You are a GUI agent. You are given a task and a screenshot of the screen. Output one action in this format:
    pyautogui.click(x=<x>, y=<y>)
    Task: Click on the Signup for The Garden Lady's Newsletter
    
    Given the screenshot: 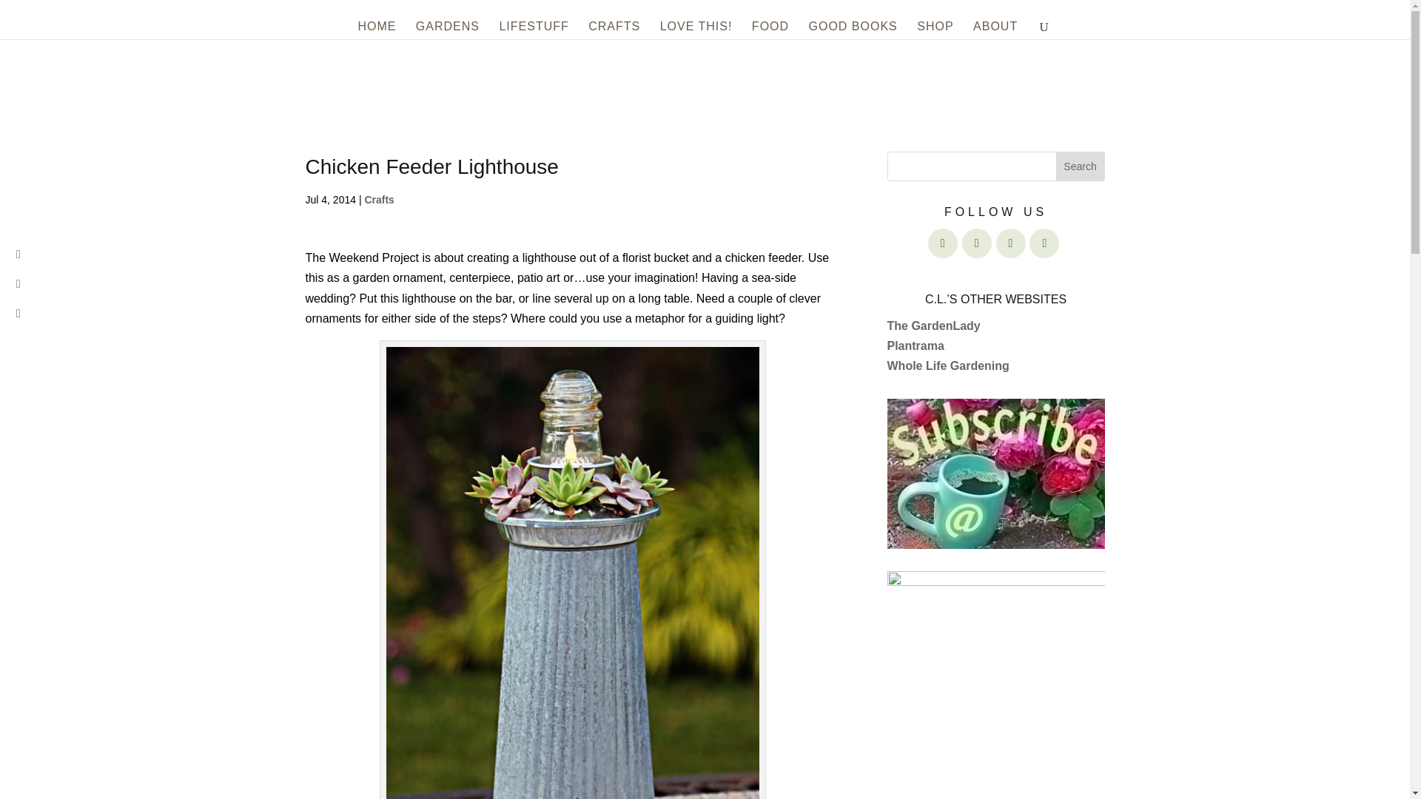 What is the action you would take?
    pyautogui.click(x=995, y=473)
    